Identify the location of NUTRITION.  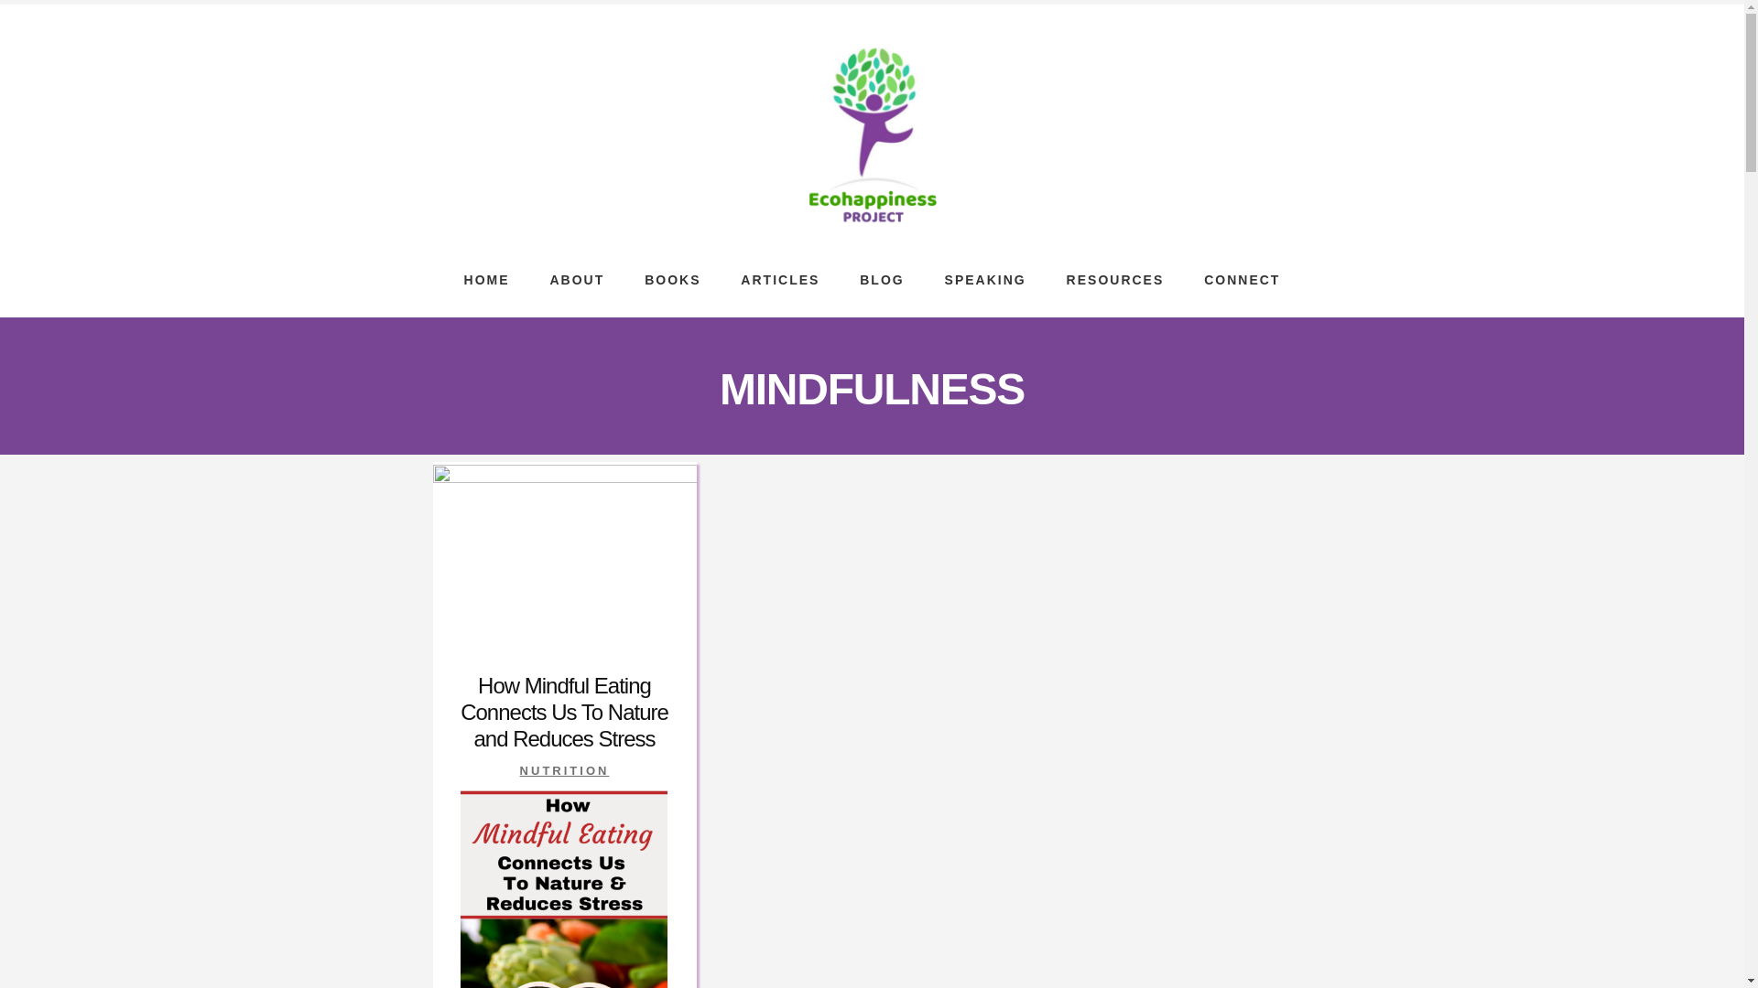
(565, 770).